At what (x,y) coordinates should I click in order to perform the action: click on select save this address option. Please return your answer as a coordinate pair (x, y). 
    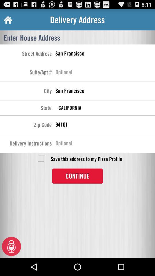
    Looking at the image, I should click on (41, 159).